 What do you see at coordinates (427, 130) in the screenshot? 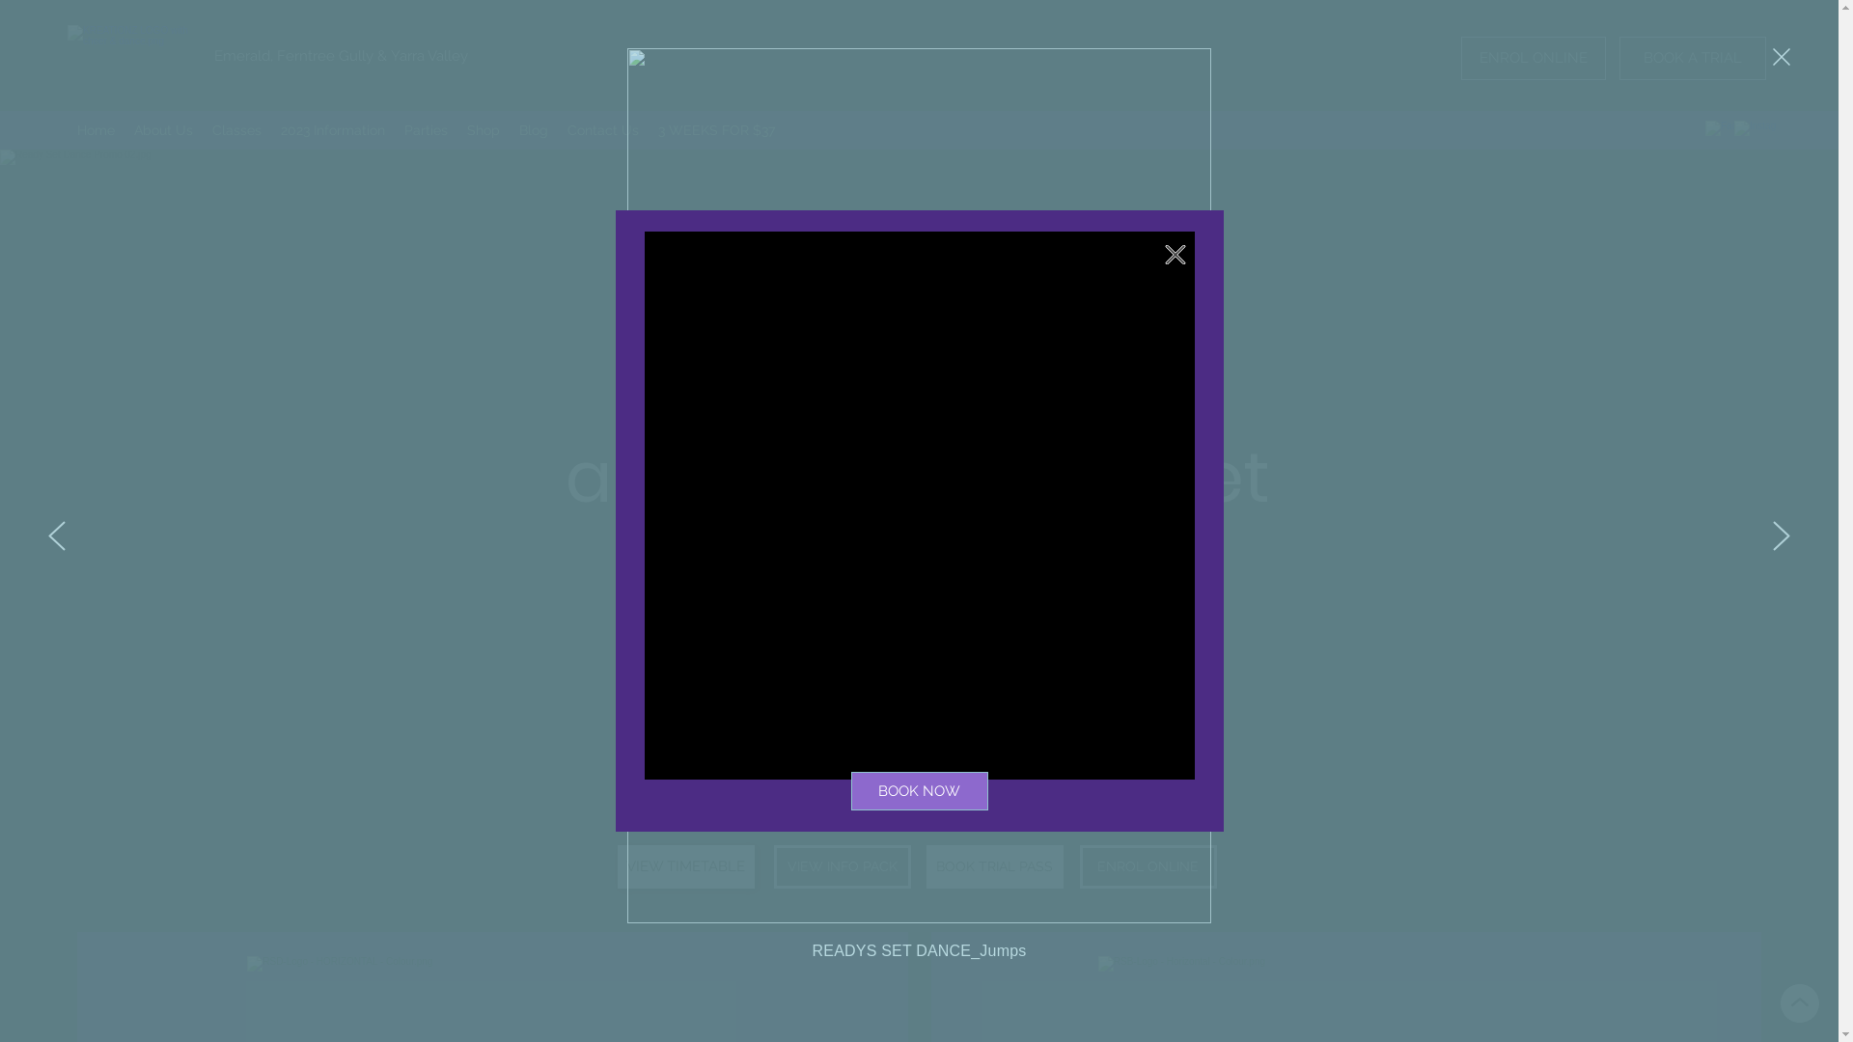
I see `Parties` at bounding box center [427, 130].